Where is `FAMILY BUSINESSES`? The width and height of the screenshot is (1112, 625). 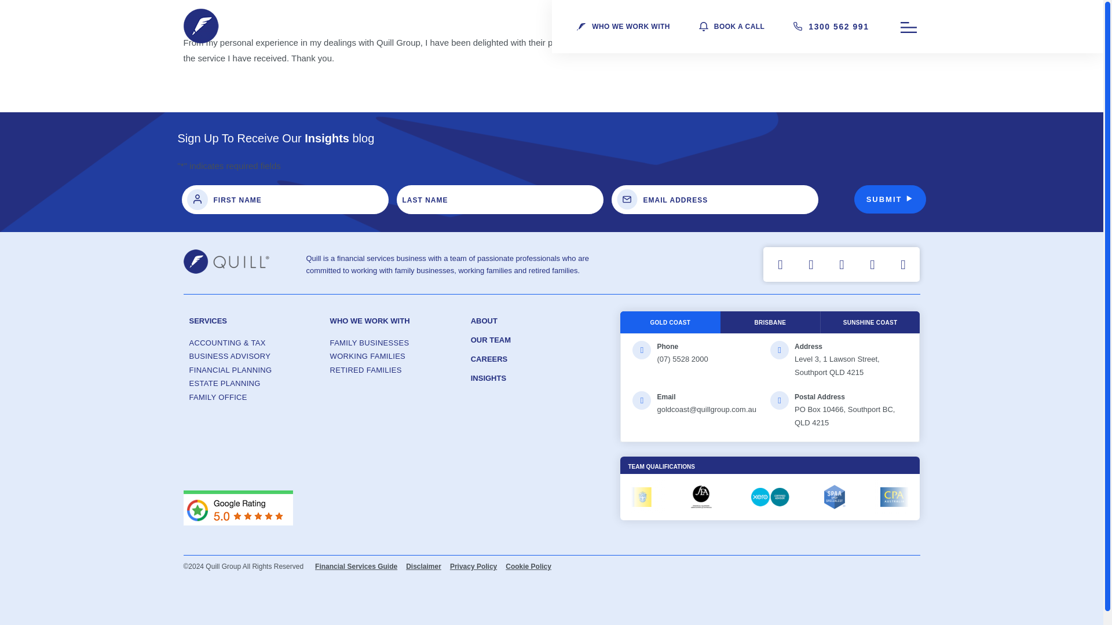
FAMILY BUSINESSES is located at coordinates (394, 343).